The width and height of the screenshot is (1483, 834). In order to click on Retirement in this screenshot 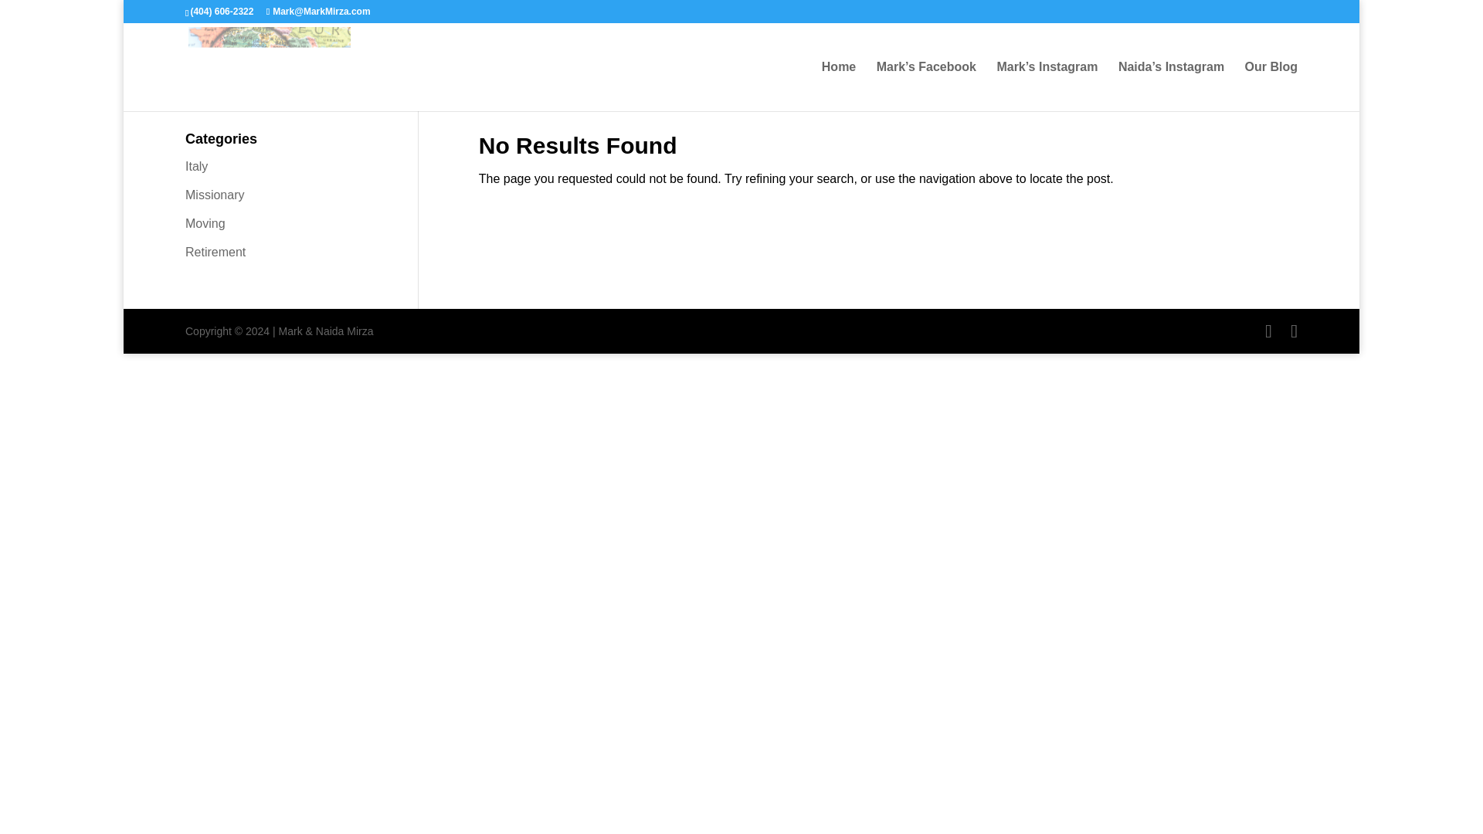, I will do `click(215, 252)`.